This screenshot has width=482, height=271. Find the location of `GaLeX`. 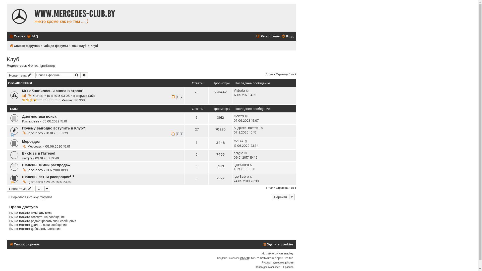

GaLeX is located at coordinates (238, 141).